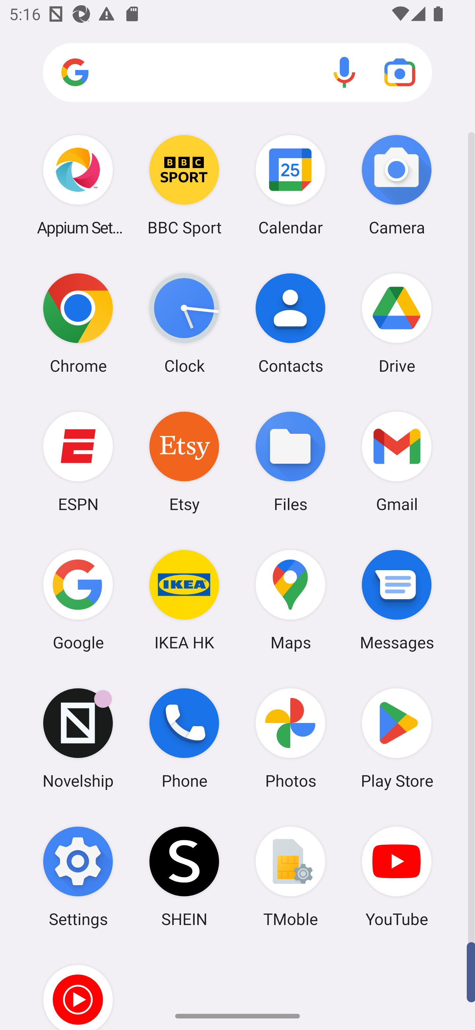 The width and height of the screenshot is (475, 1030). What do you see at coordinates (291, 738) in the screenshot?
I see `Photos` at bounding box center [291, 738].